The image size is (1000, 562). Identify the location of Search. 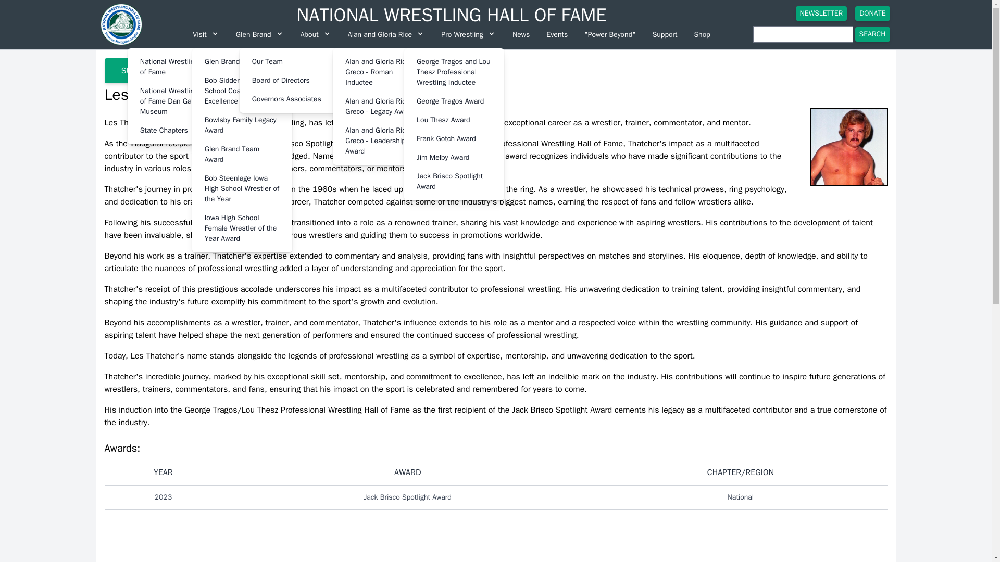
(872, 34).